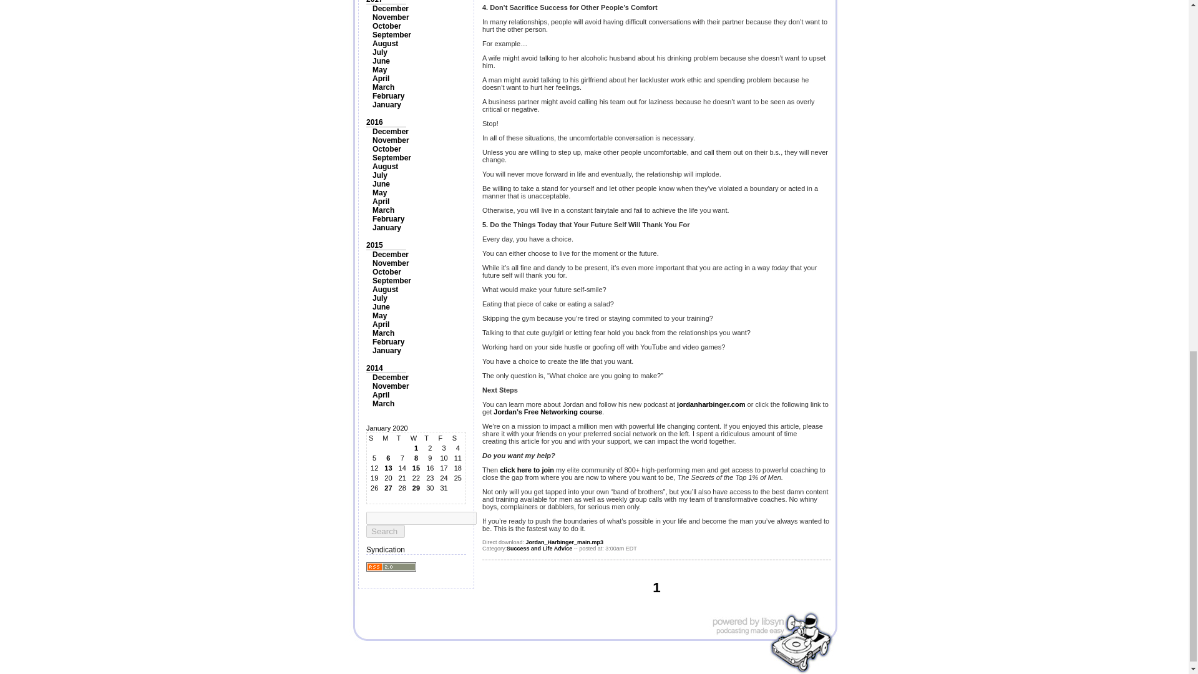 The image size is (1198, 674). Describe the element at coordinates (429, 438) in the screenshot. I see `Thursday` at that location.